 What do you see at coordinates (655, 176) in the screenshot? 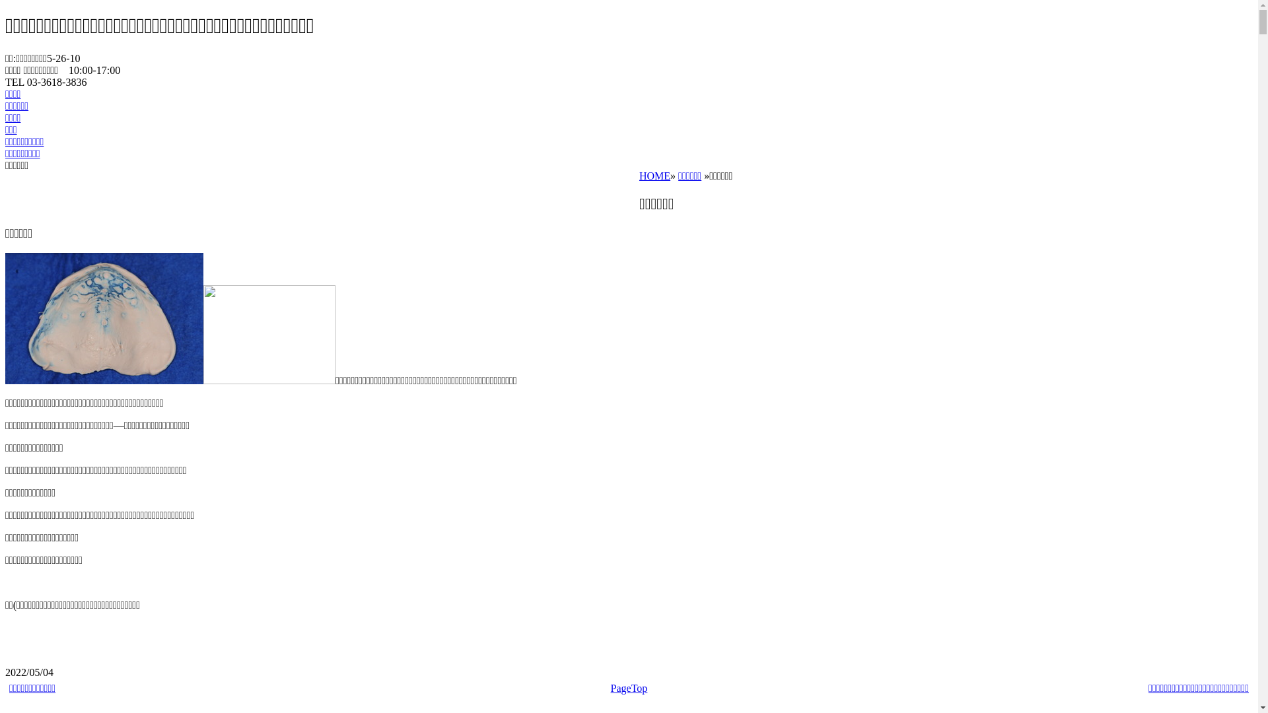
I see `HOME` at bounding box center [655, 176].